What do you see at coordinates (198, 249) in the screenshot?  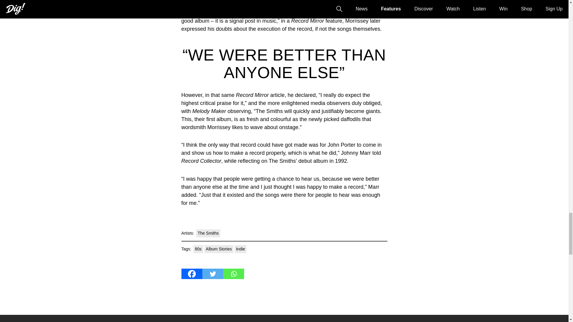 I see `80s` at bounding box center [198, 249].